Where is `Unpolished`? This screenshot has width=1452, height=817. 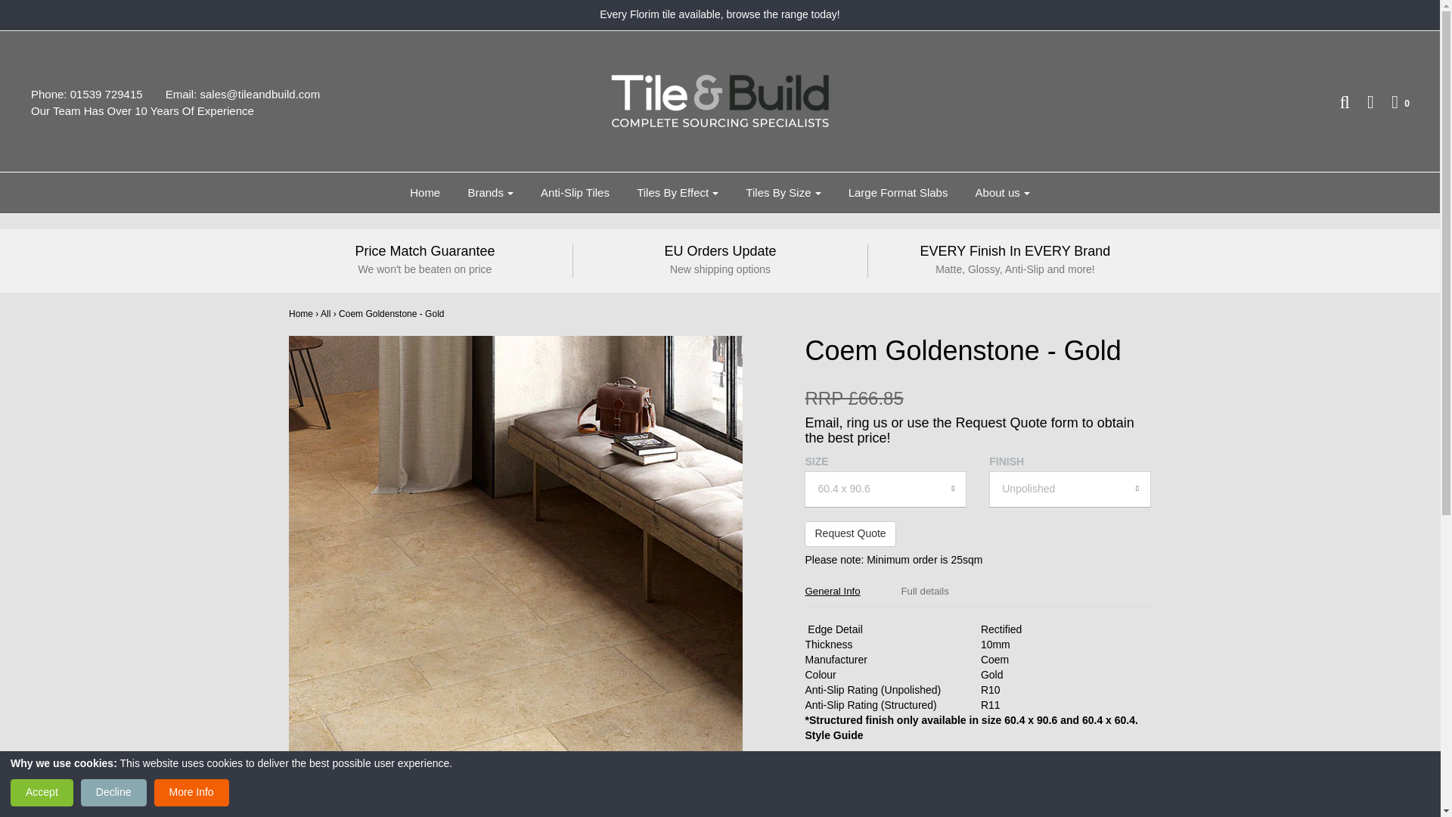 Unpolished is located at coordinates (1069, 489).